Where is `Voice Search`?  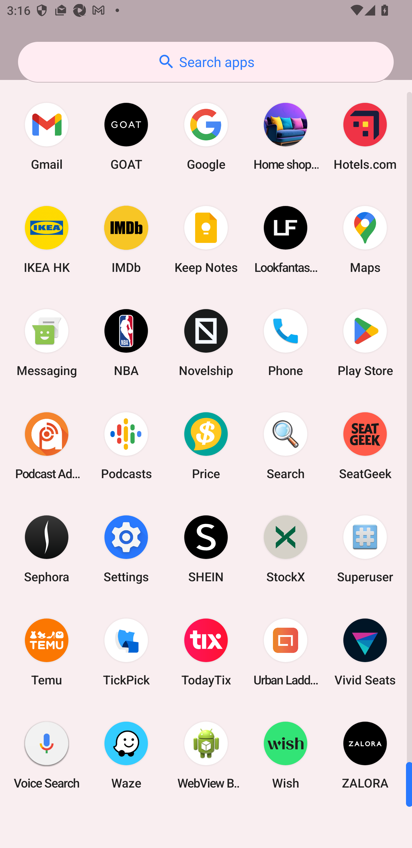
Voice Search is located at coordinates (47, 755).